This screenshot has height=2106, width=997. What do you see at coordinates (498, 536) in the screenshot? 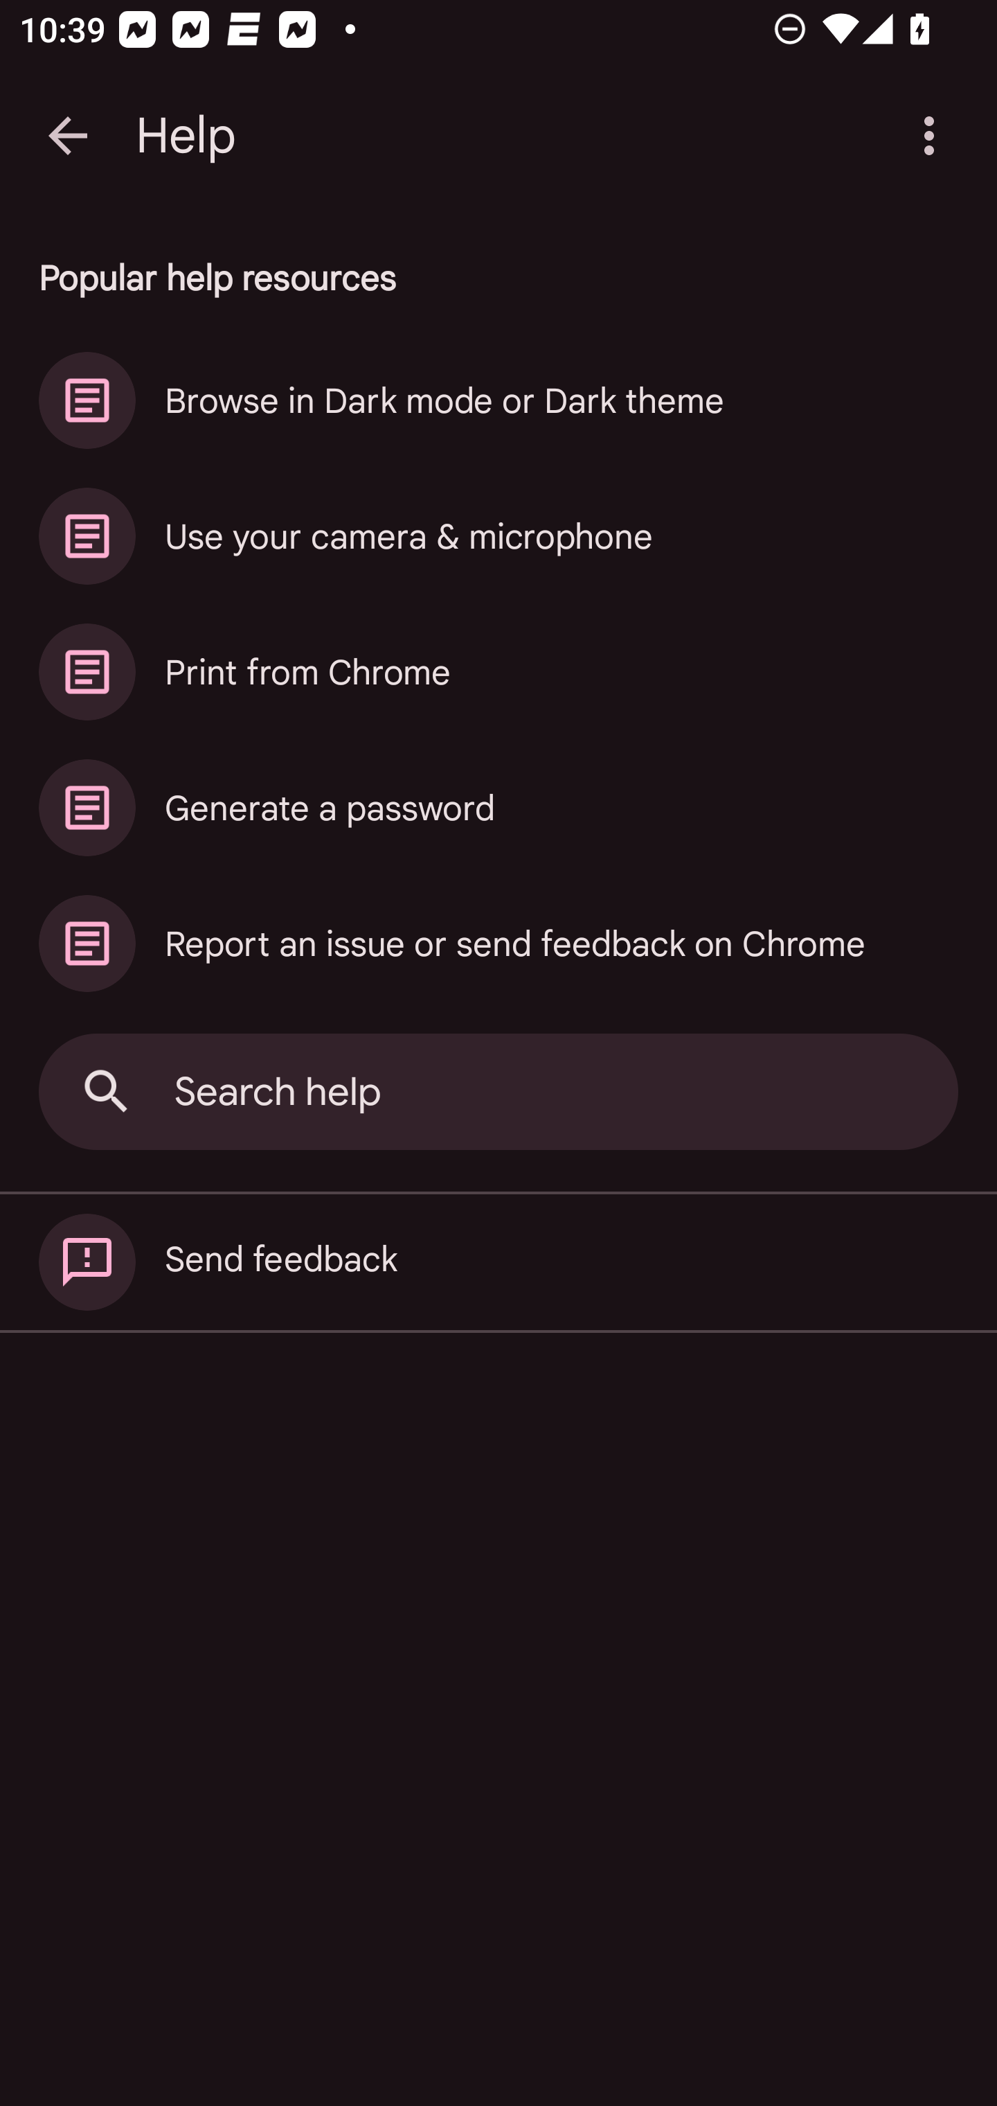
I see `Use your camera & microphone` at bounding box center [498, 536].